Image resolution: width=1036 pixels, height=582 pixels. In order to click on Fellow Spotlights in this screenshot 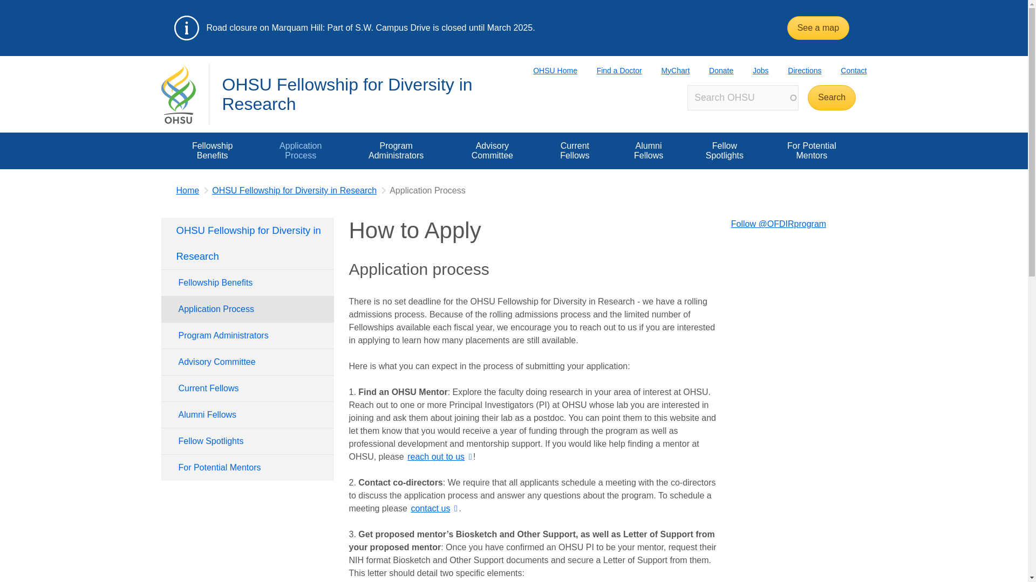, I will do `click(247, 441)`.